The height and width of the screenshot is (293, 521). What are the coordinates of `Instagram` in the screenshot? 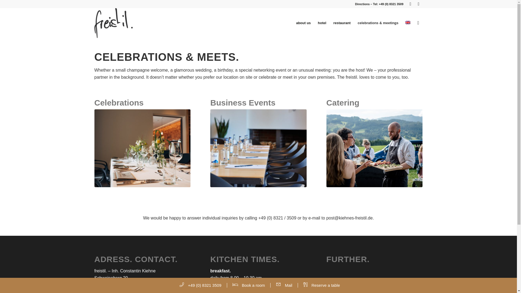 It's located at (418, 4).